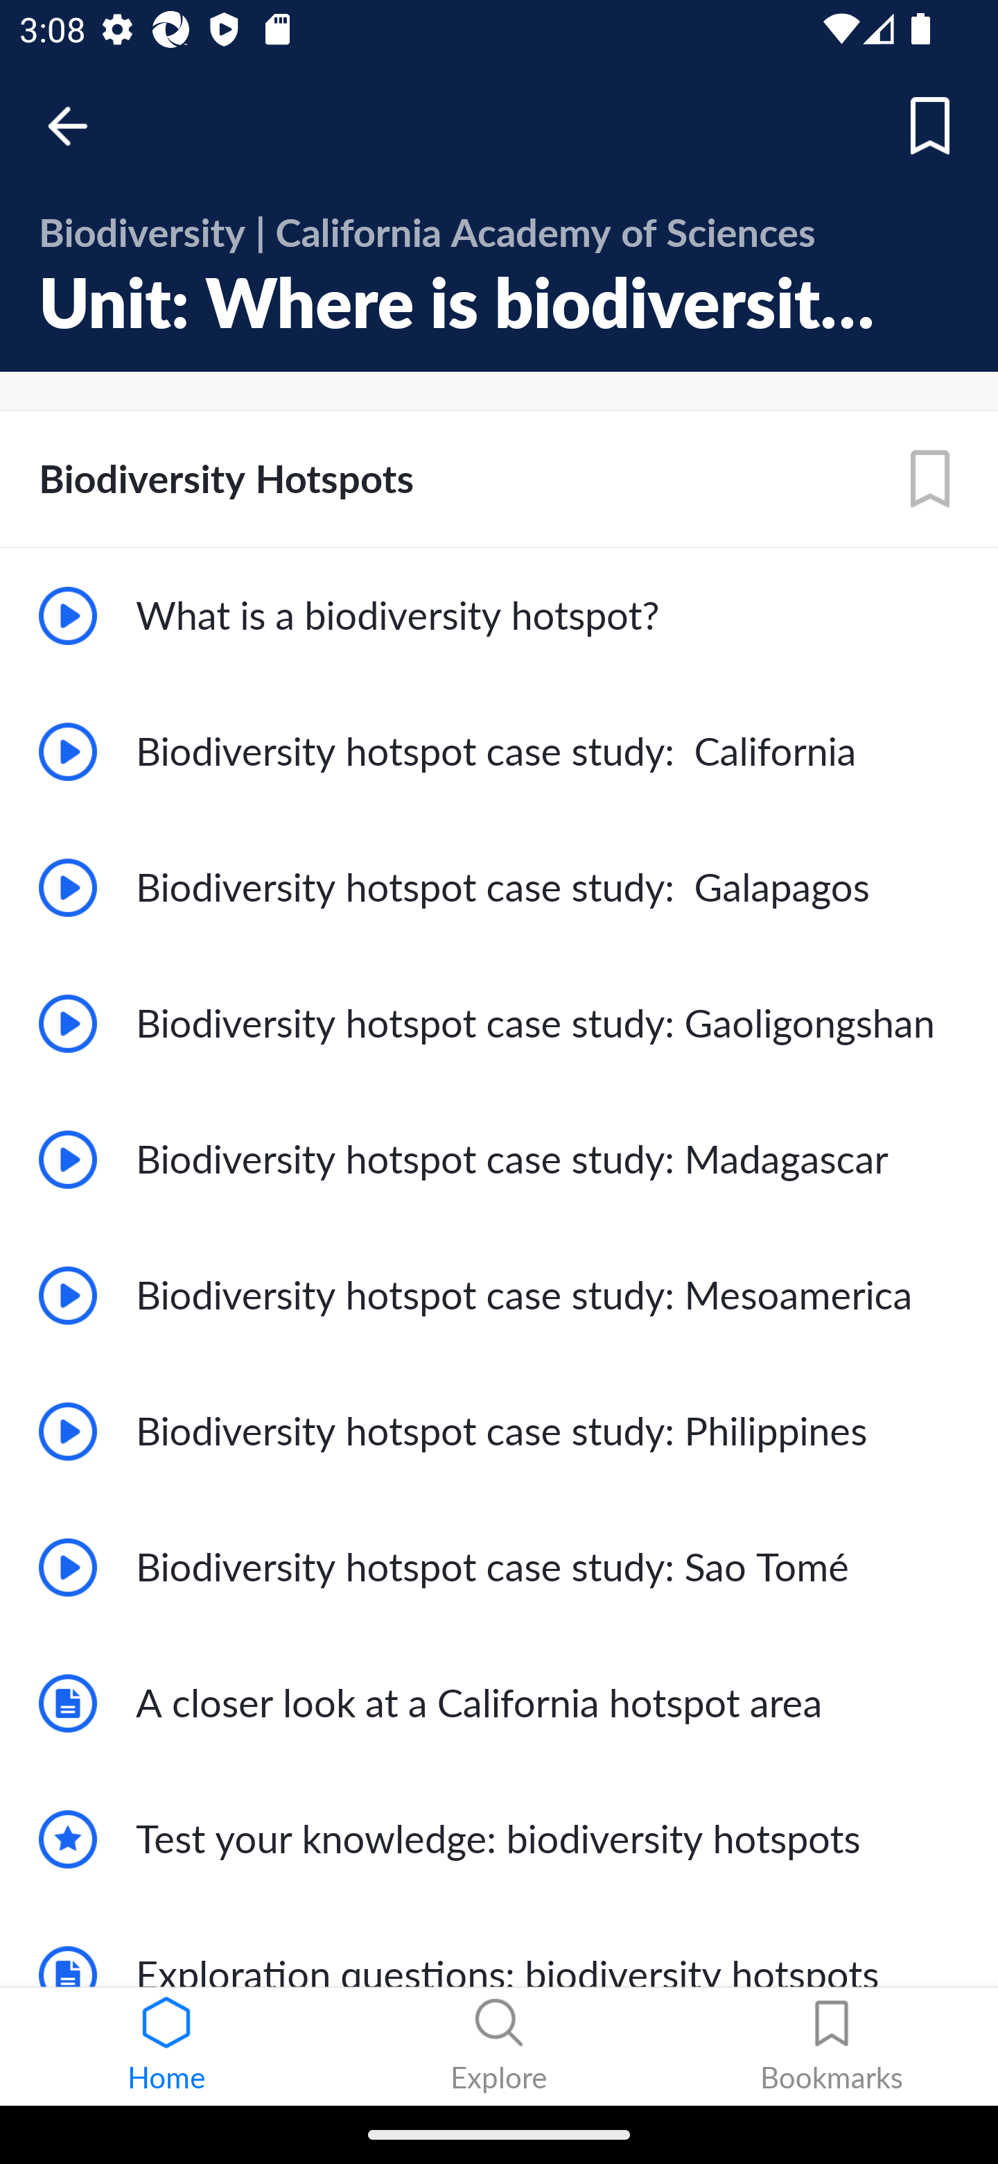 This screenshot has width=998, height=2164. What do you see at coordinates (499, 1024) in the screenshot?
I see `Biodiversity hotspot case study: Gaoligongshan` at bounding box center [499, 1024].